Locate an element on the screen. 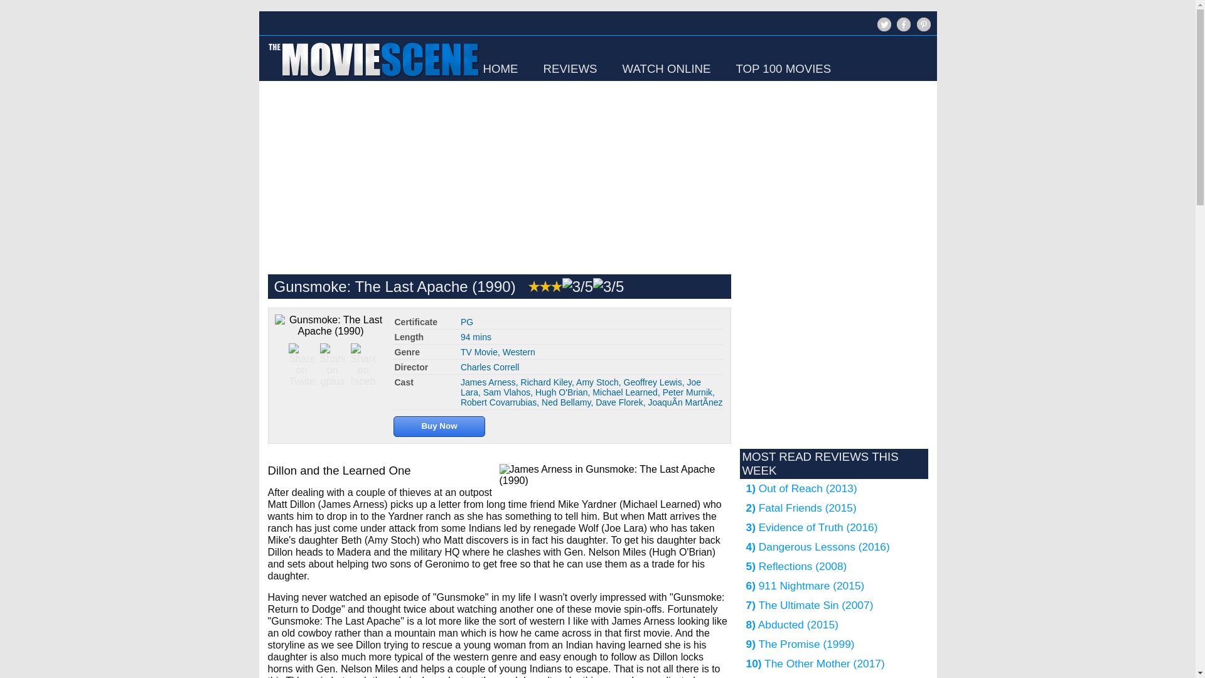  REVIEWS is located at coordinates (570, 69).